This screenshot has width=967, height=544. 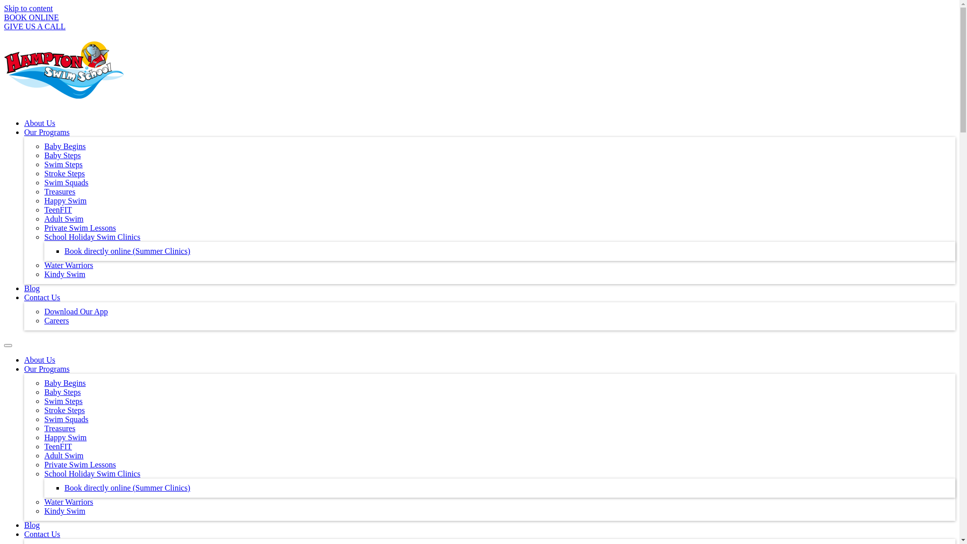 What do you see at coordinates (32, 288) in the screenshot?
I see `Blog` at bounding box center [32, 288].